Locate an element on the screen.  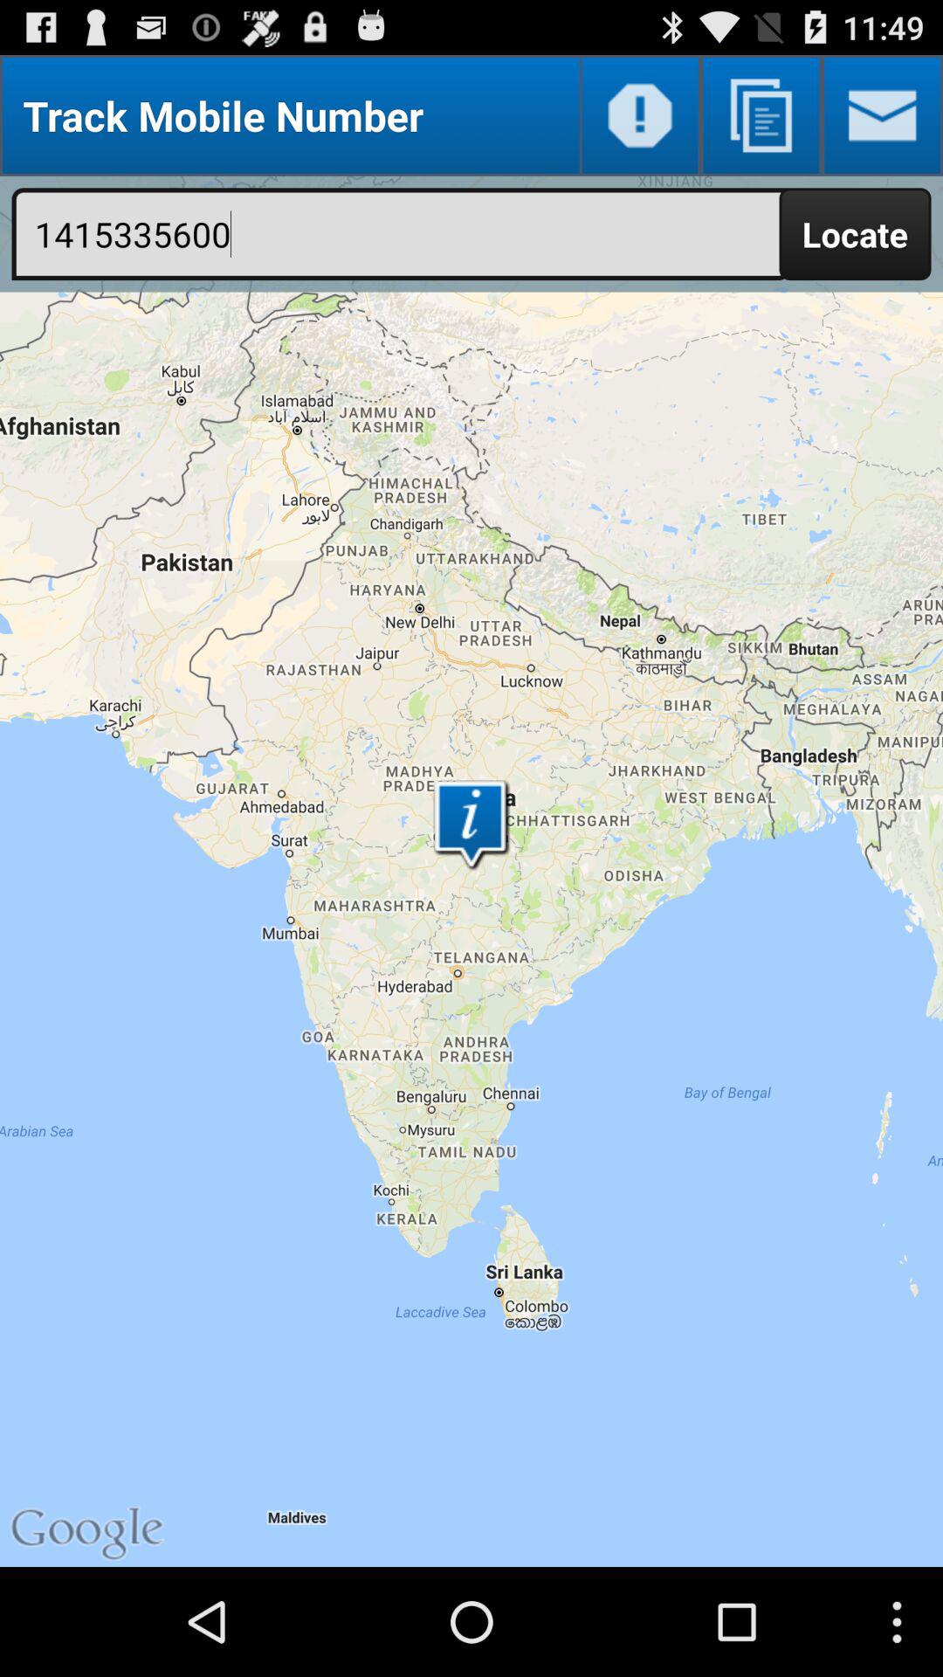
open messages is located at coordinates (882, 115).